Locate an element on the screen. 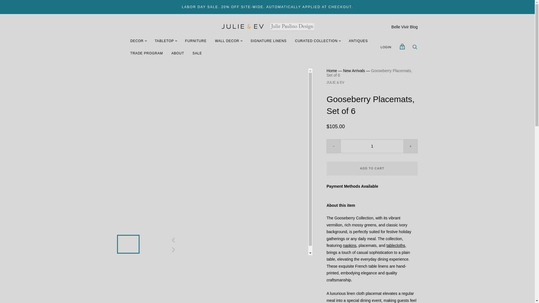 The height and width of the screenshot is (303, 539). 1 is located at coordinates (372, 146).